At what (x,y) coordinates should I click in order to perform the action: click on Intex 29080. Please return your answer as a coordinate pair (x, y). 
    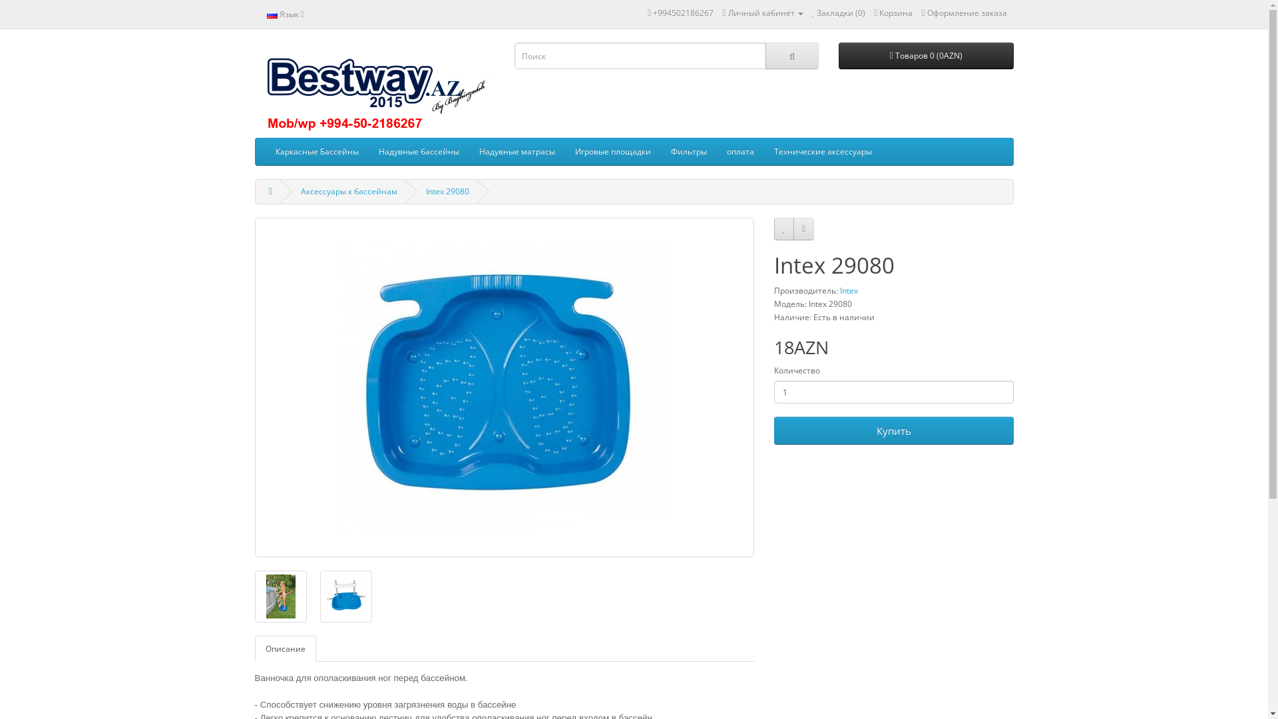
    Looking at the image, I should click on (447, 192).